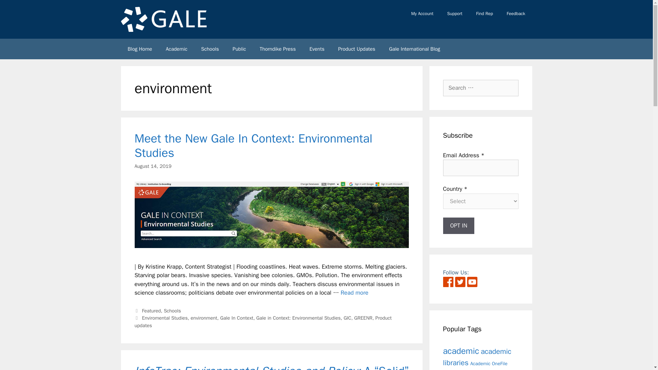 This screenshot has height=370, width=658. What do you see at coordinates (363, 318) in the screenshot?
I see `GREENR` at bounding box center [363, 318].